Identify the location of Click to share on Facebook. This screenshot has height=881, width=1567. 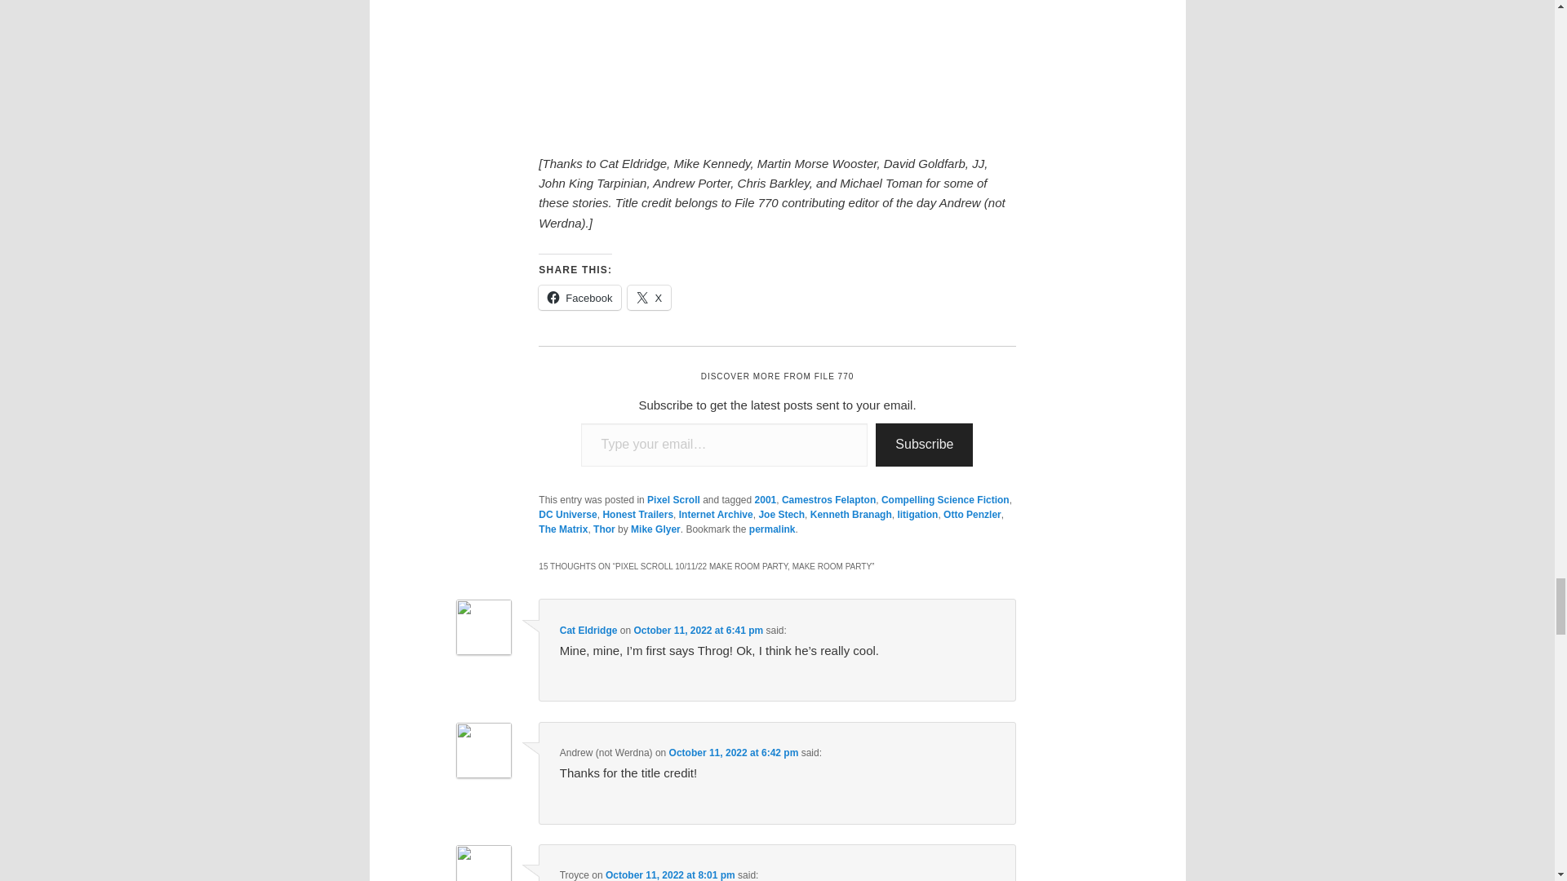
(579, 297).